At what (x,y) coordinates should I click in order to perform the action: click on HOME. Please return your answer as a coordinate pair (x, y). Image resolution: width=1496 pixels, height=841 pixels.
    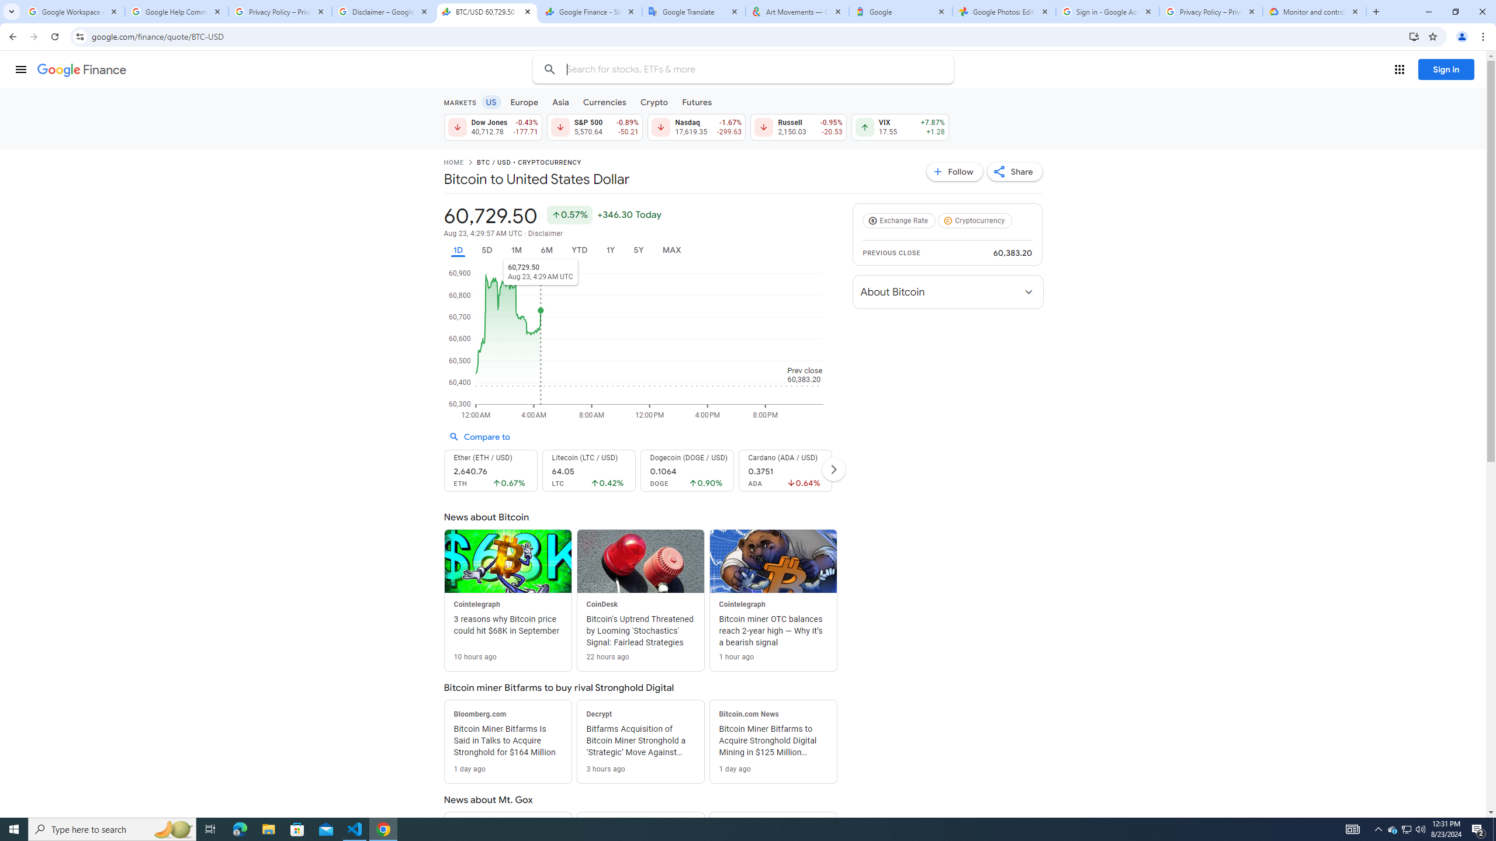
    Looking at the image, I should click on (453, 164).